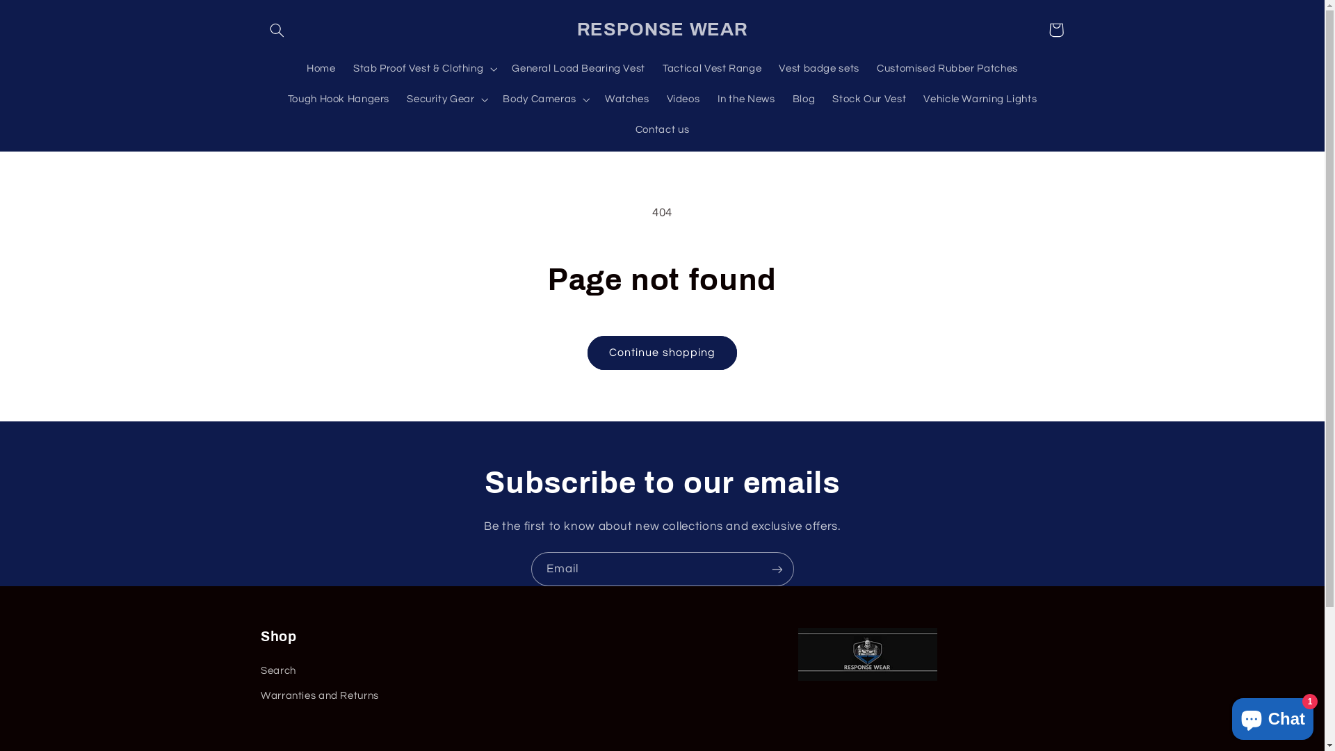  Describe the element at coordinates (320, 696) in the screenshot. I see `Warranties and Returns` at that location.